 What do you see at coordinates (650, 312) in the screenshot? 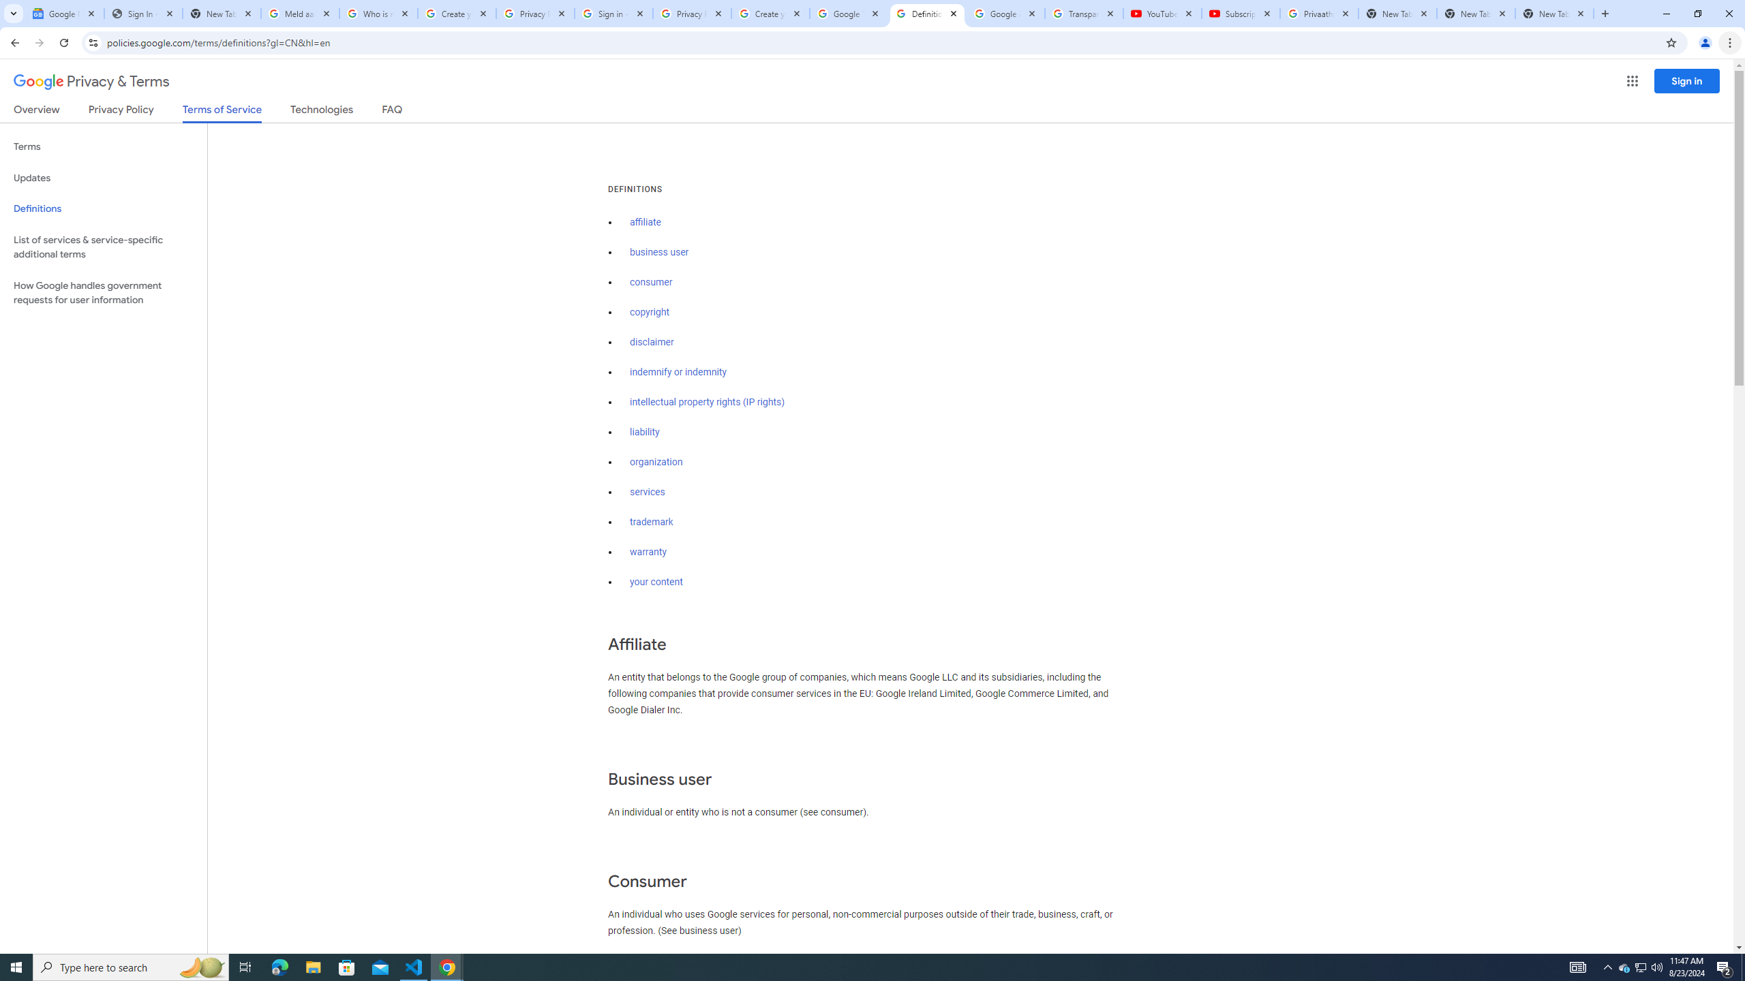
I see `copyright` at bounding box center [650, 312].